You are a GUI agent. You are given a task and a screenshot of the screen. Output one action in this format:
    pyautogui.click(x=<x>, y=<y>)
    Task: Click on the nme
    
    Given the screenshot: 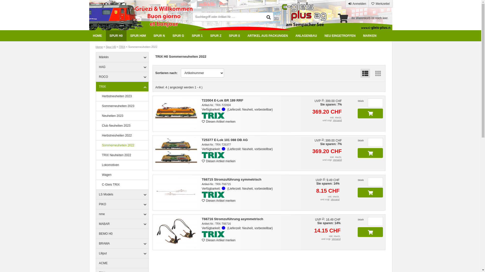 What is the action you would take?
    pyautogui.click(x=122, y=214)
    